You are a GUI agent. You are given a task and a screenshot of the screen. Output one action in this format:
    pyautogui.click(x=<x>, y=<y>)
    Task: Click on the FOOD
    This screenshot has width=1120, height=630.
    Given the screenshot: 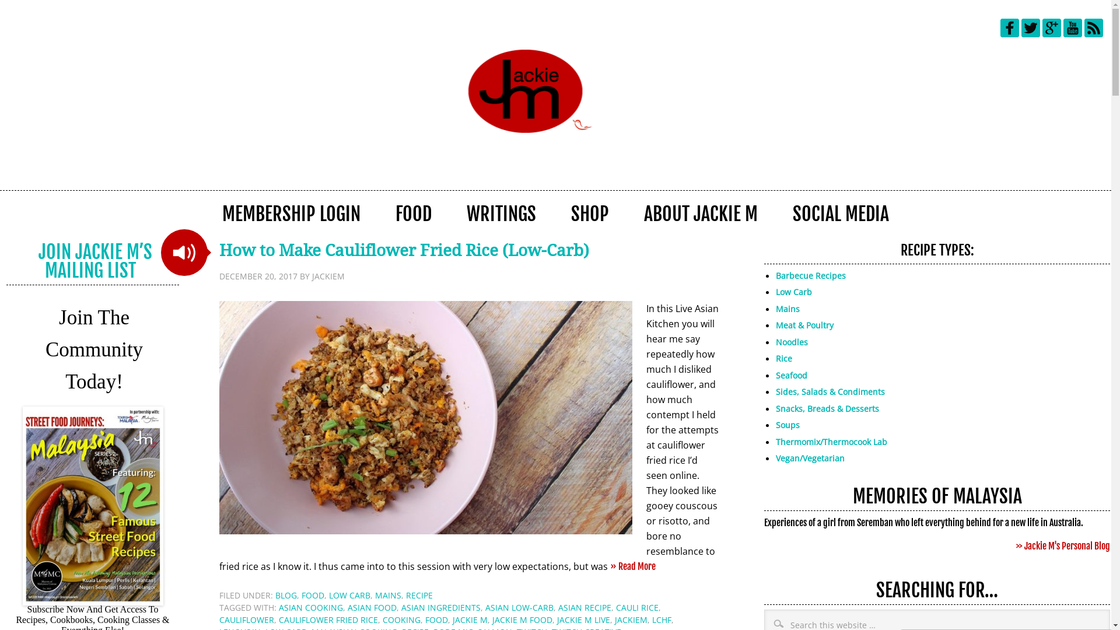 What is the action you would take?
    pyautogui.click(x=313, y=595)
    